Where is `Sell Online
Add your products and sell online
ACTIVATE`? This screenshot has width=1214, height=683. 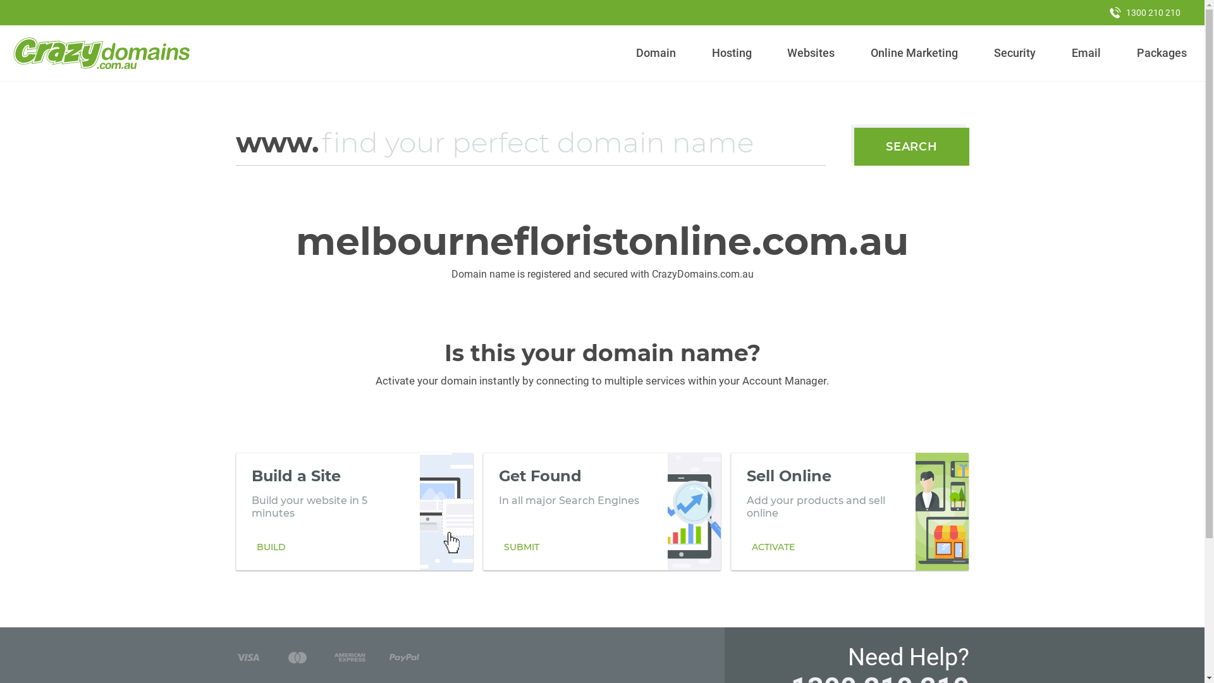 Sell Online
Add your products and sell online
ACTIVATE is located at coordinates (850, 512).